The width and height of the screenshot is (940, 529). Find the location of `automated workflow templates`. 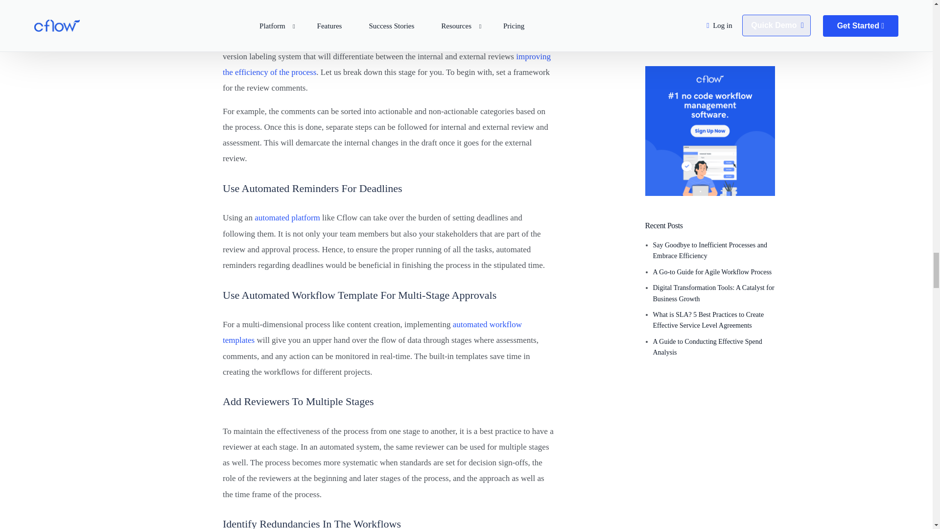

automated workflow templates is located at coordinates (372, 332).